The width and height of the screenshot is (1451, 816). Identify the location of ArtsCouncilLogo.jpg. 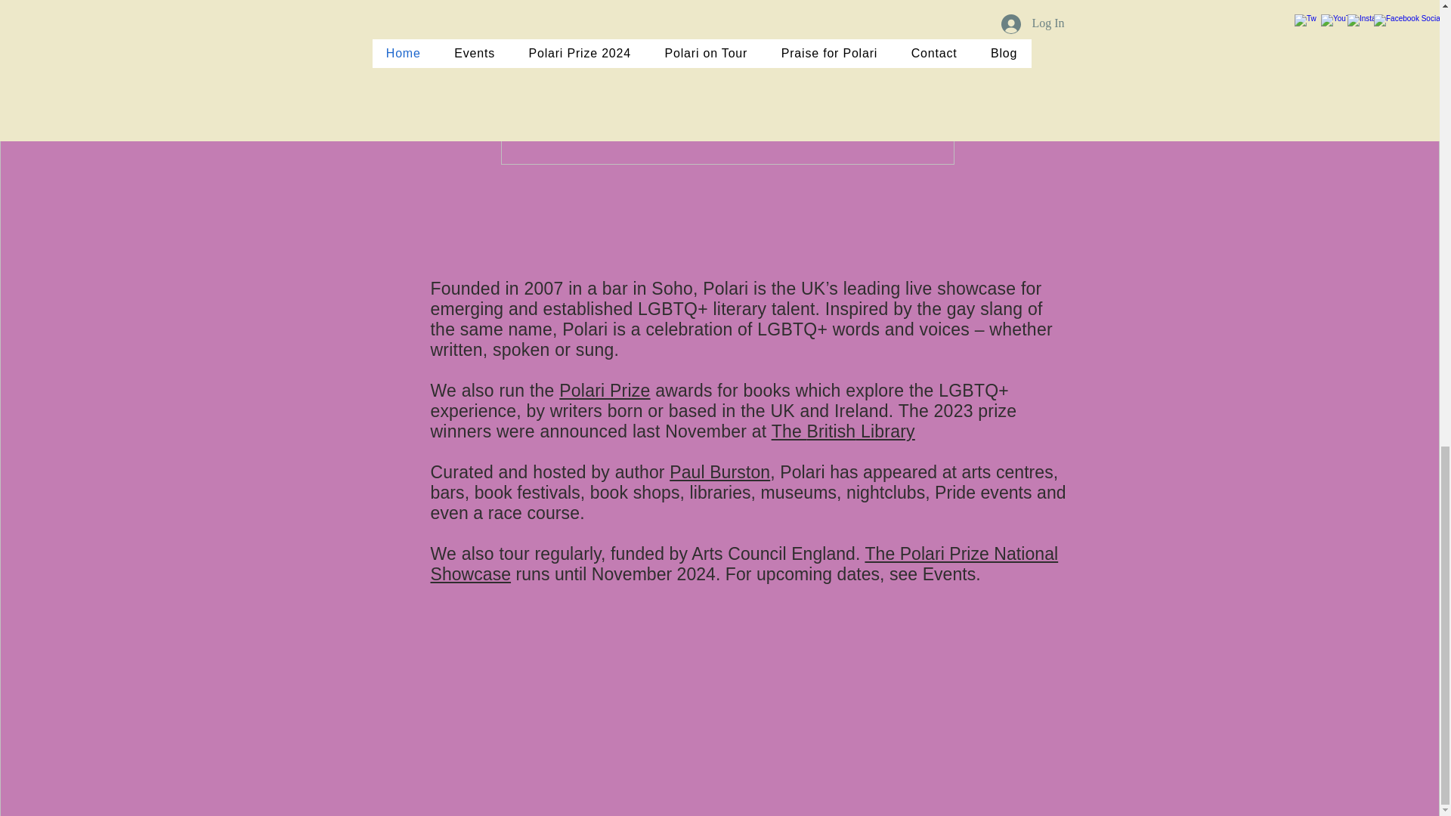
(727, 106).